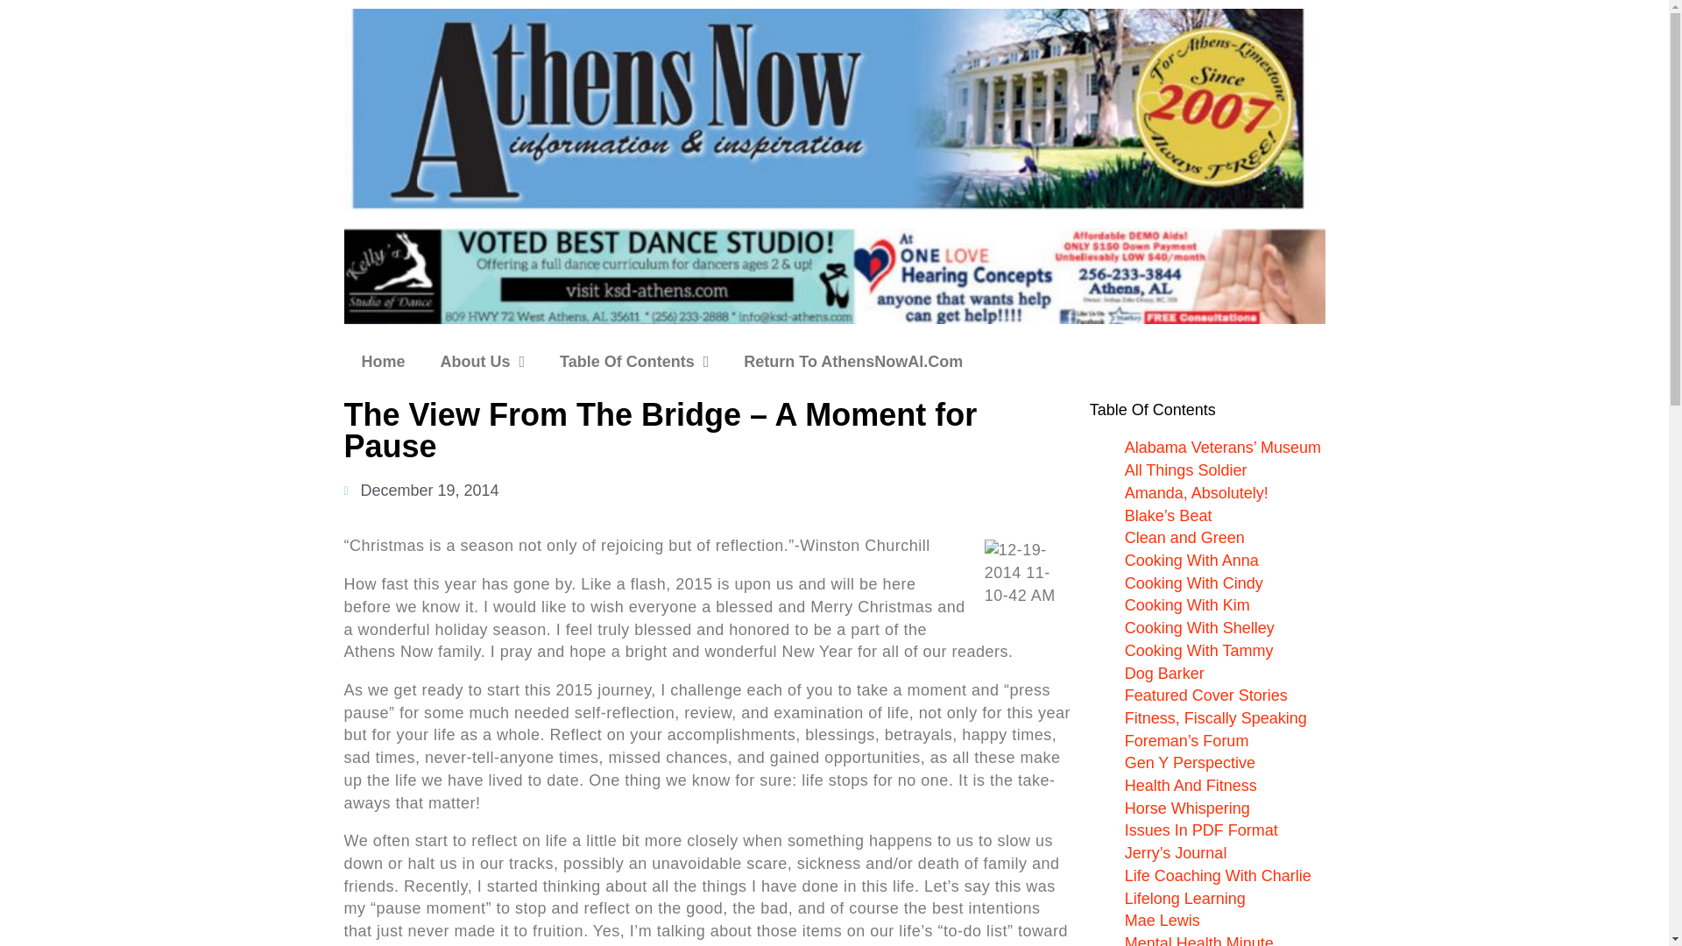 The height and width of the screenshot is (946, 1682). I want to click on About Us, so click(484, 361).